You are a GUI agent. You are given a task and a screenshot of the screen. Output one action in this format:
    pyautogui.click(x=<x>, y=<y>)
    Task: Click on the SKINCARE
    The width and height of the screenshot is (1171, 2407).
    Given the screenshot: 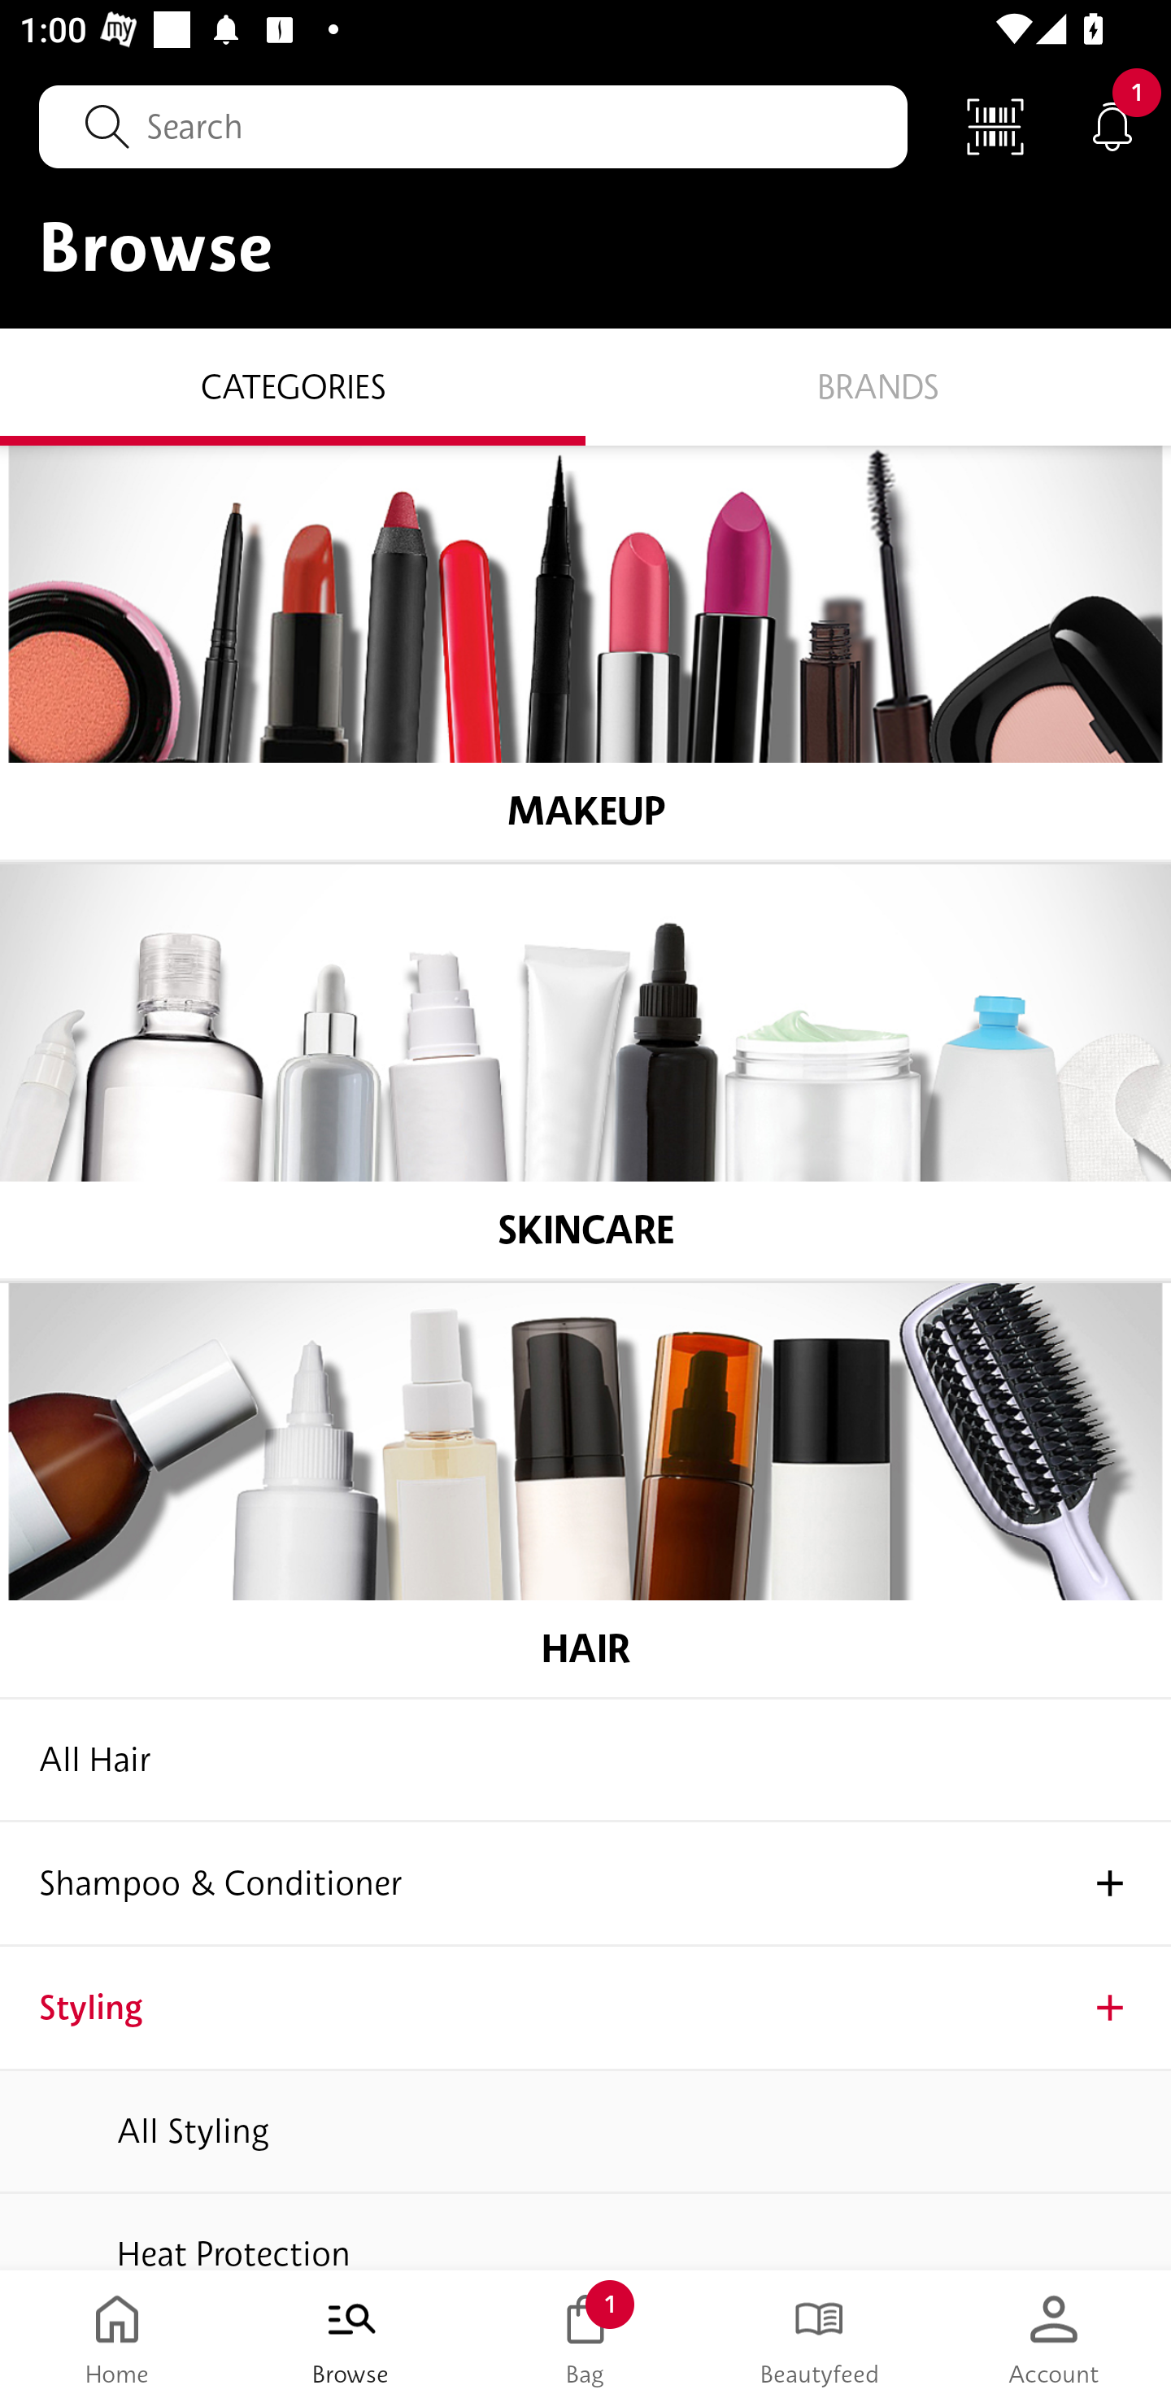 What is the action you would take?
    pyautogui.click(x=585, y=1072)
    